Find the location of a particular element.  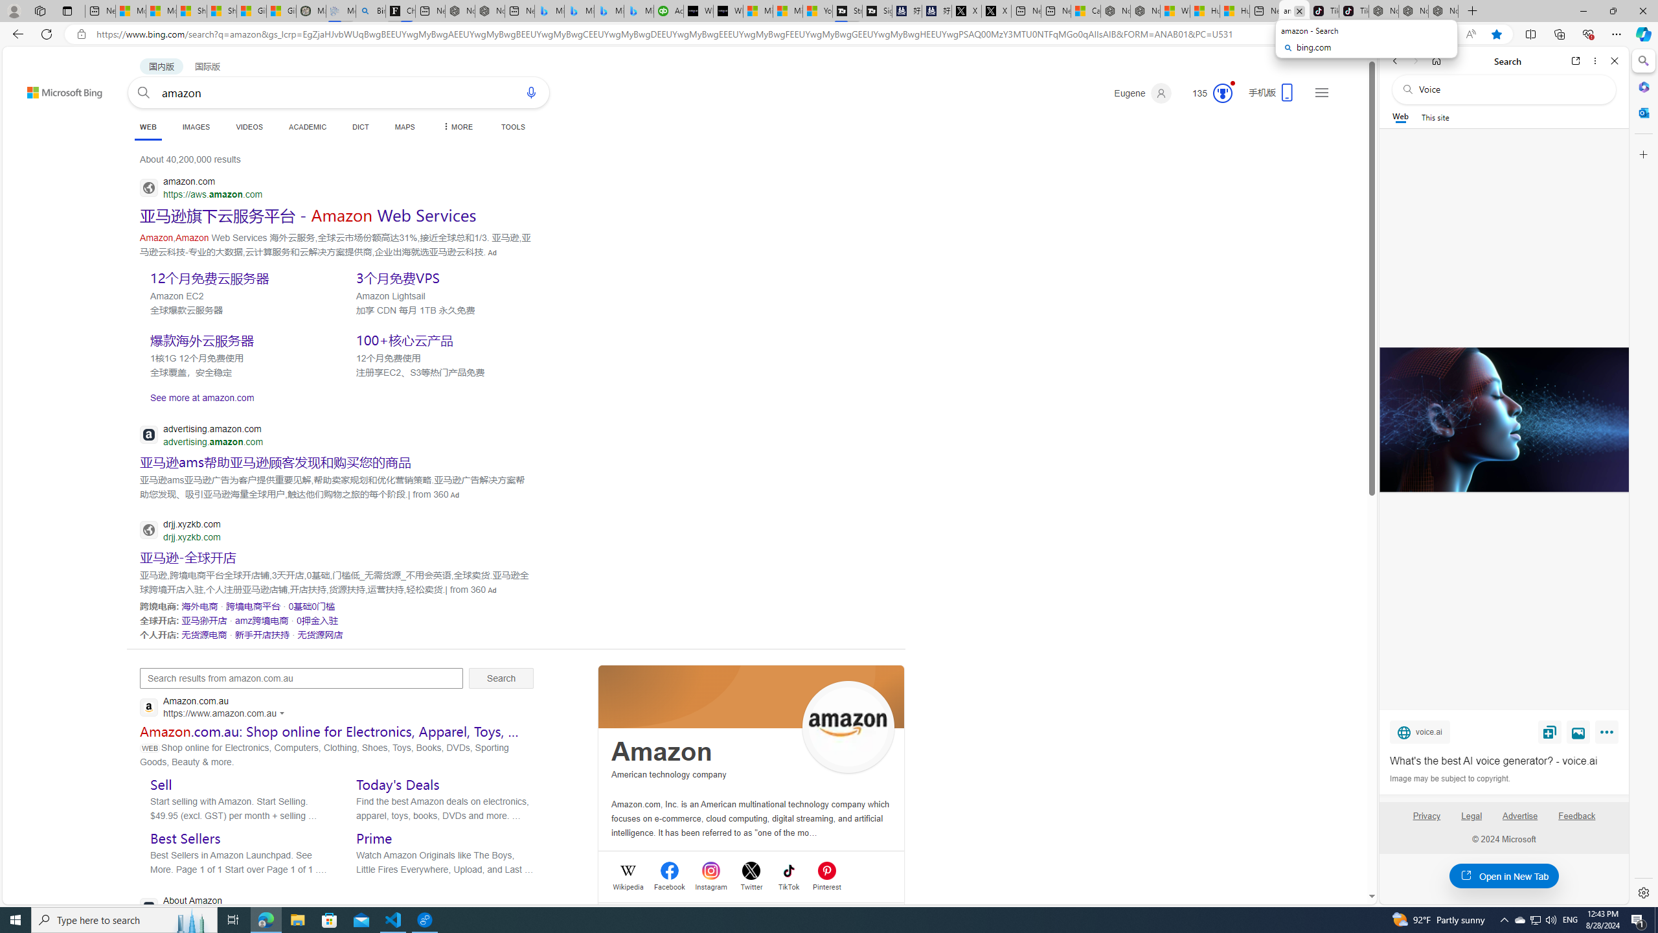

AutomationID: mfa_root is located at coordinates (1323, 858).